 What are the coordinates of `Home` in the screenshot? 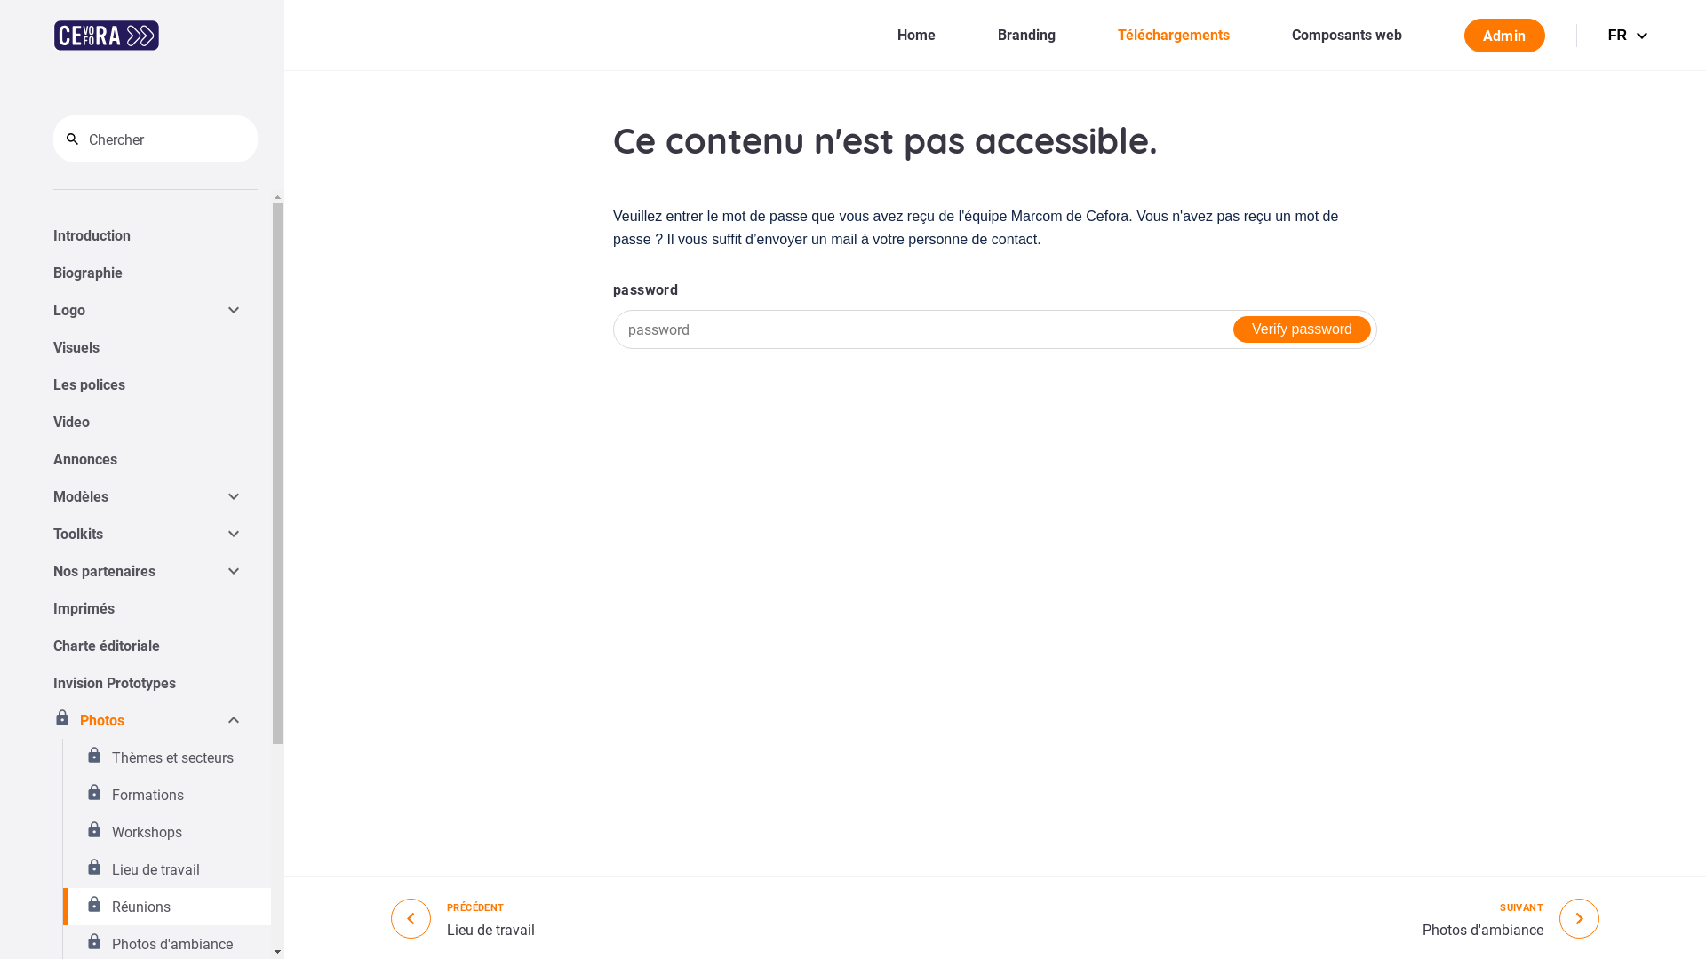 It's located at (916, 34).